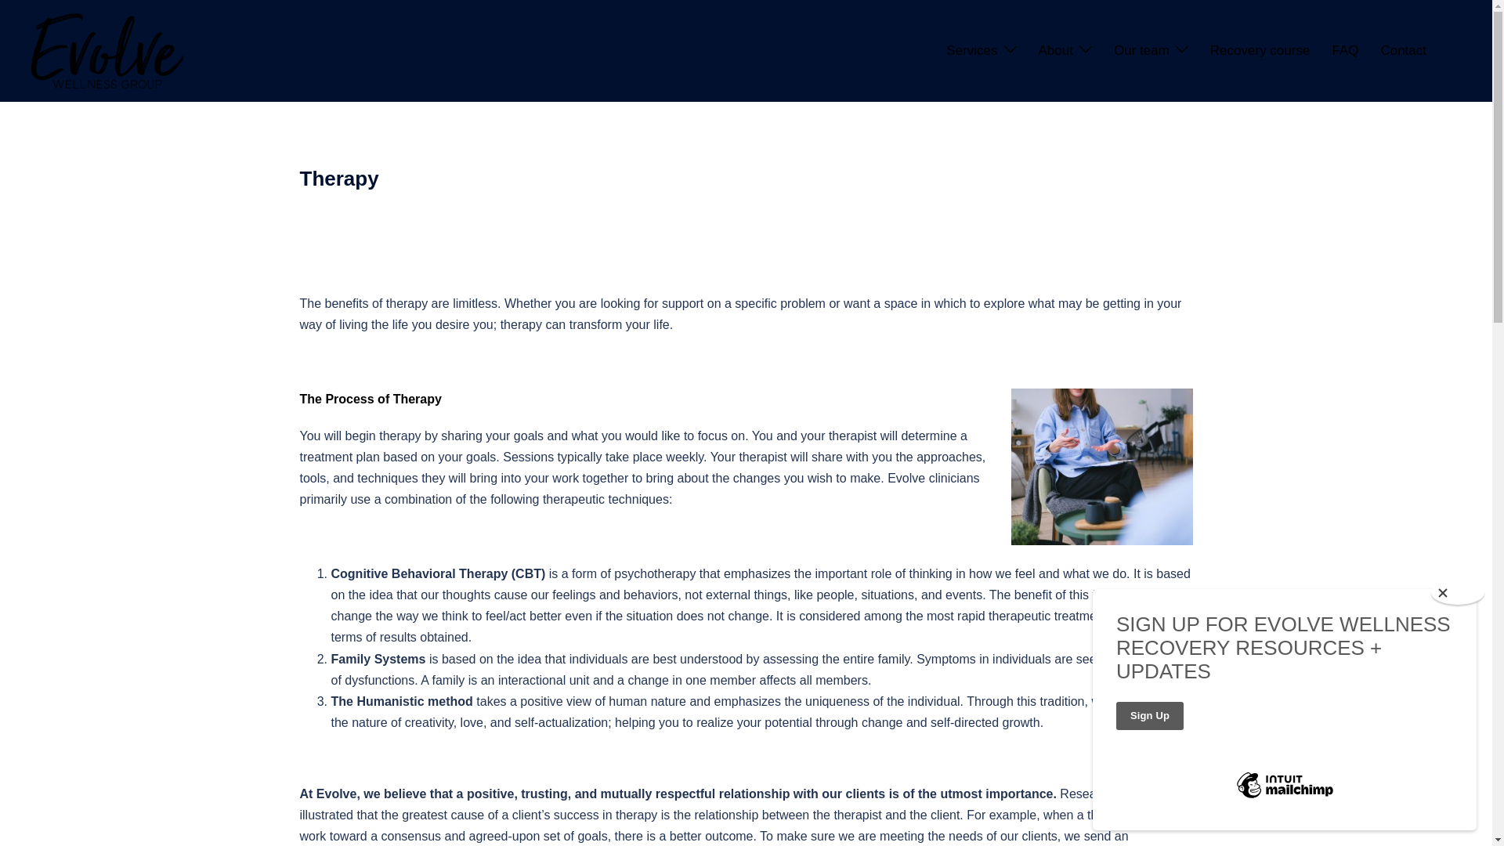  Describe the element at coordinates (1260, 50) in the screenshot. I see `Recovery course` at that location.